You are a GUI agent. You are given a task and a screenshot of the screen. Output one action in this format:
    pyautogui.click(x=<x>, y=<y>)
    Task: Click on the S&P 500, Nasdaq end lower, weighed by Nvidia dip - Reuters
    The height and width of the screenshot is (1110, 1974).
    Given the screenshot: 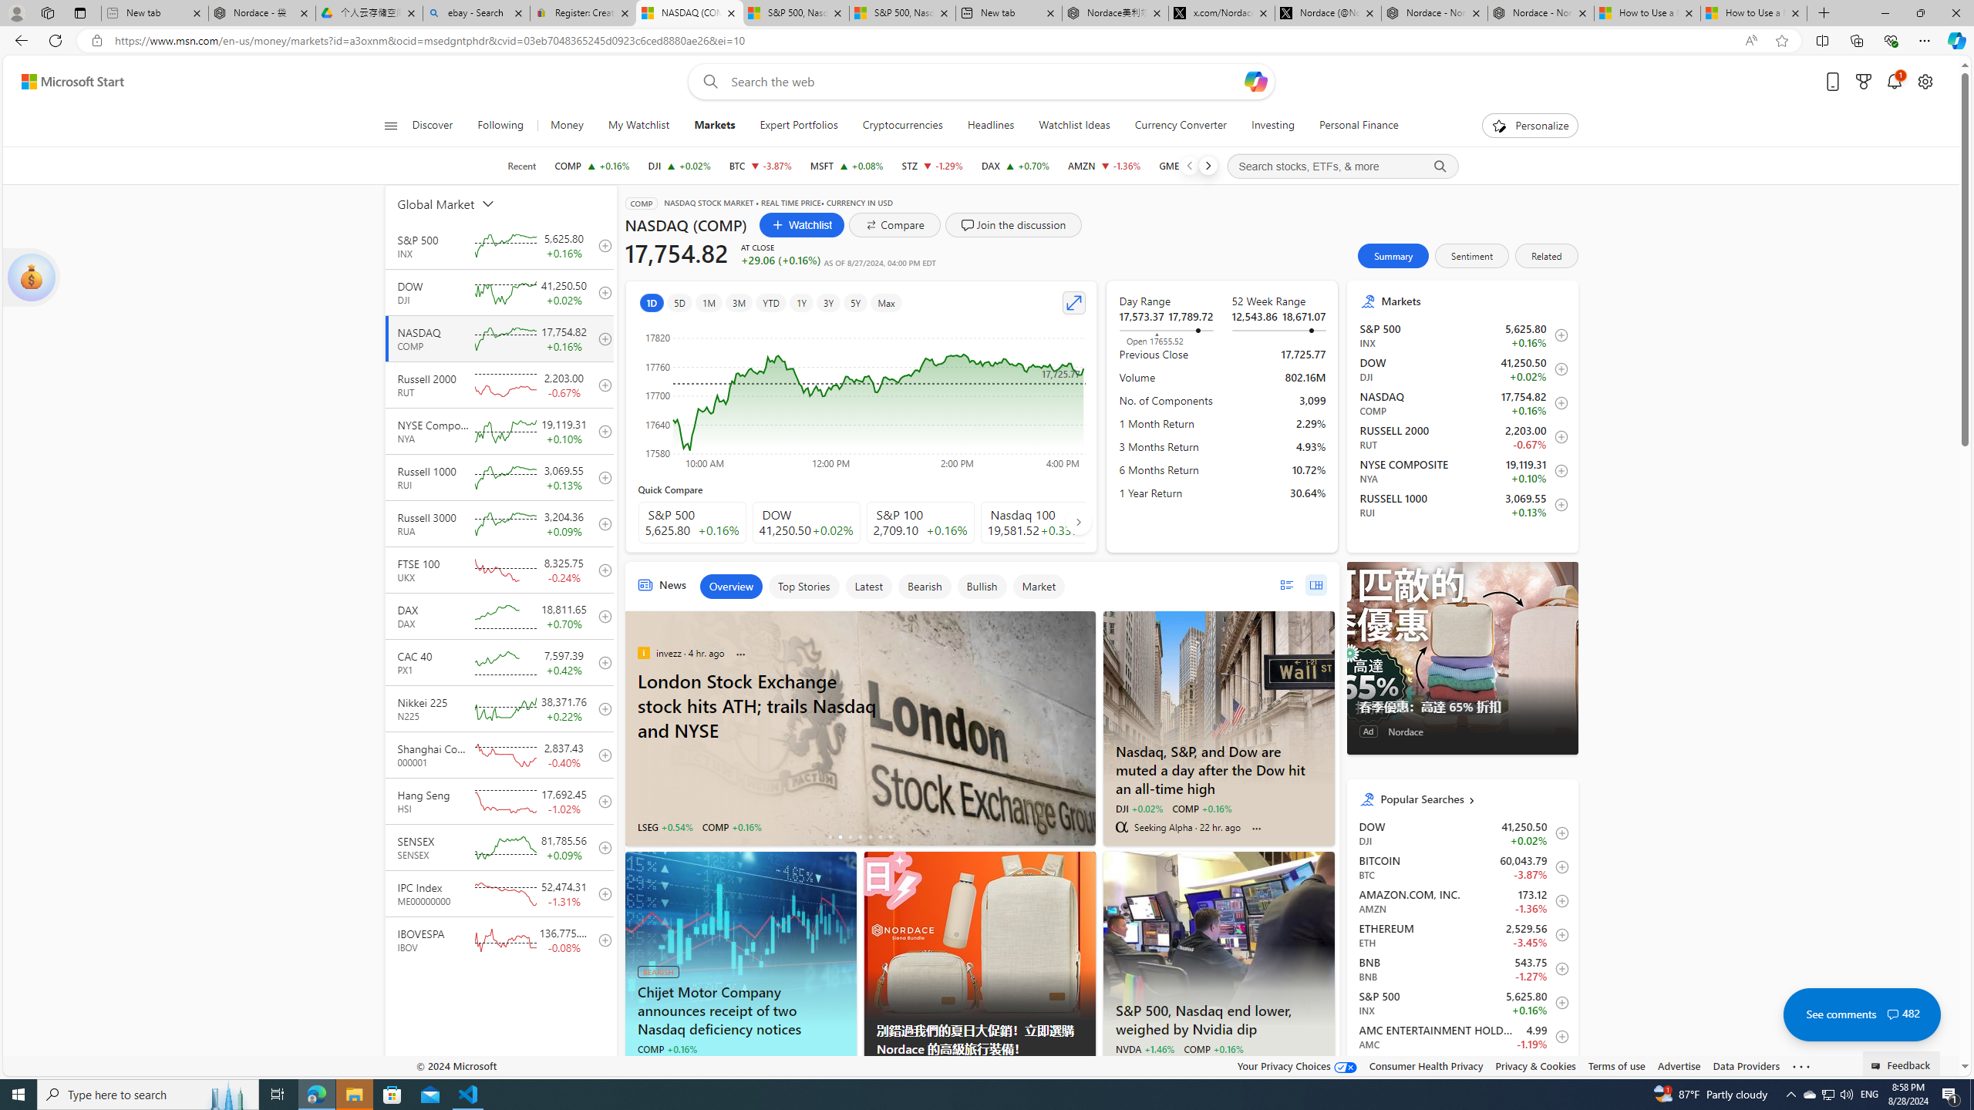 What is the action you would take?
    pyautogui.click(x=1218, y=1017)
    